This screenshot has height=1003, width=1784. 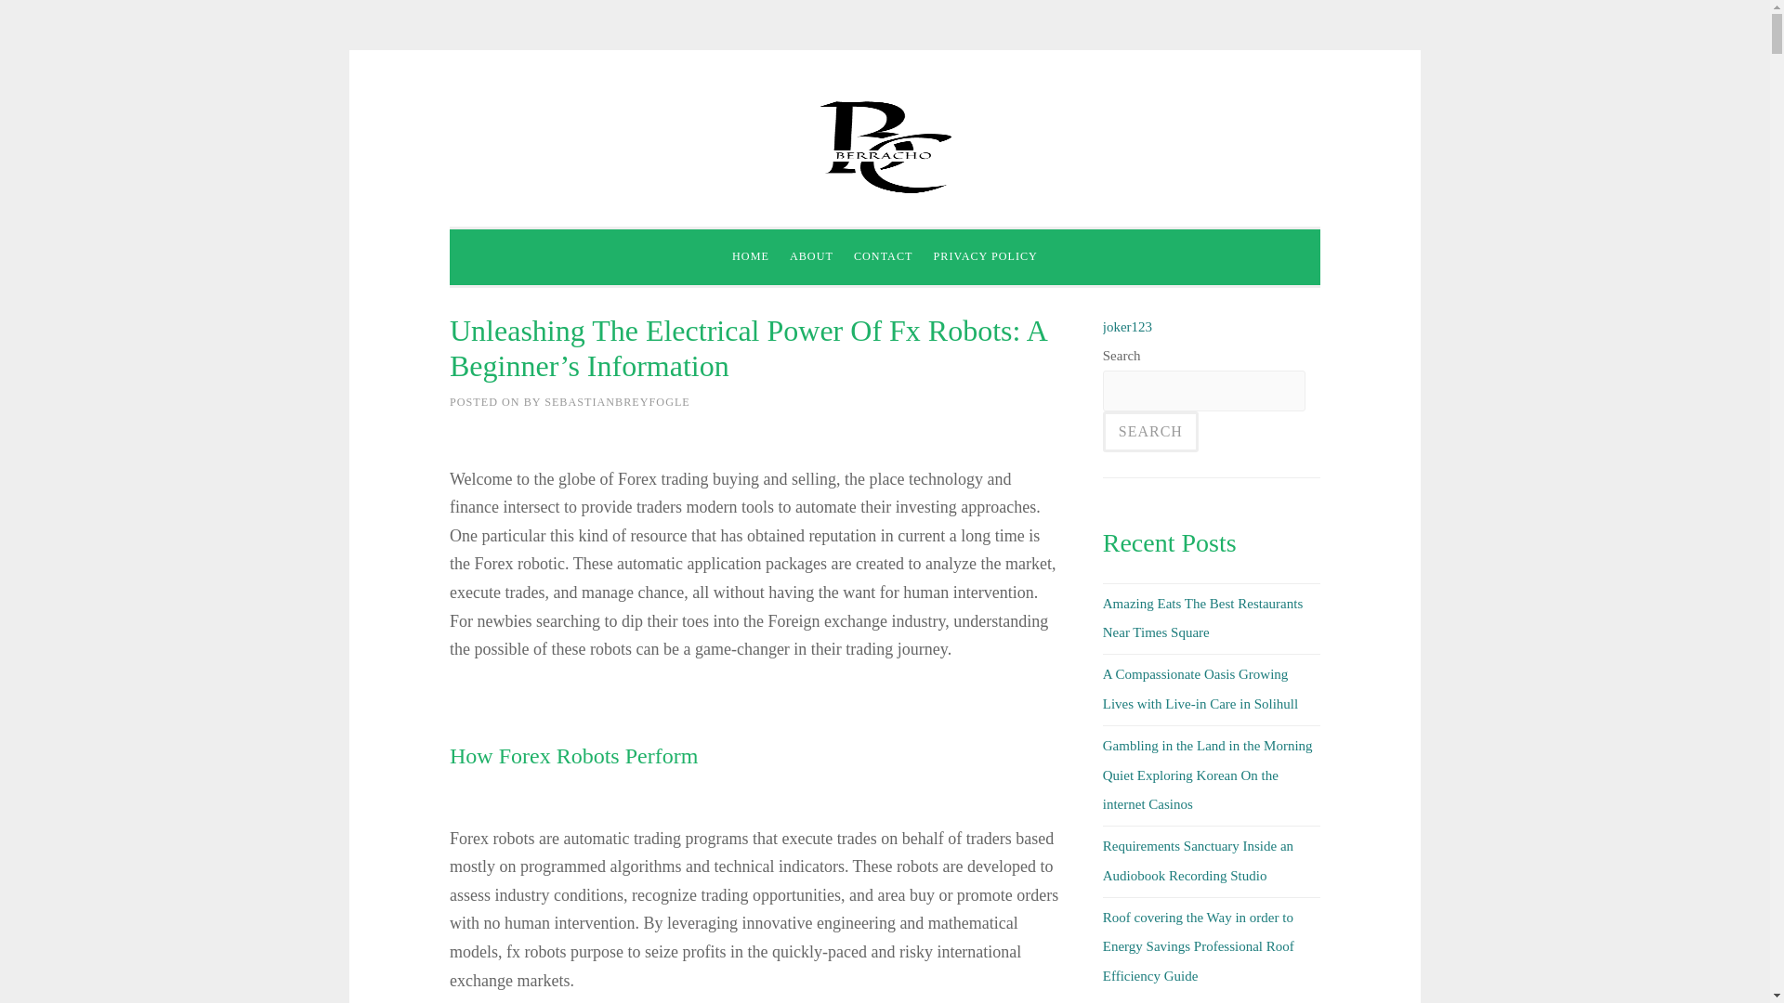 What do you see at coordinates (811, 257) in the screenshot?
I see `ABOUT` at bounding box center [811, 257].